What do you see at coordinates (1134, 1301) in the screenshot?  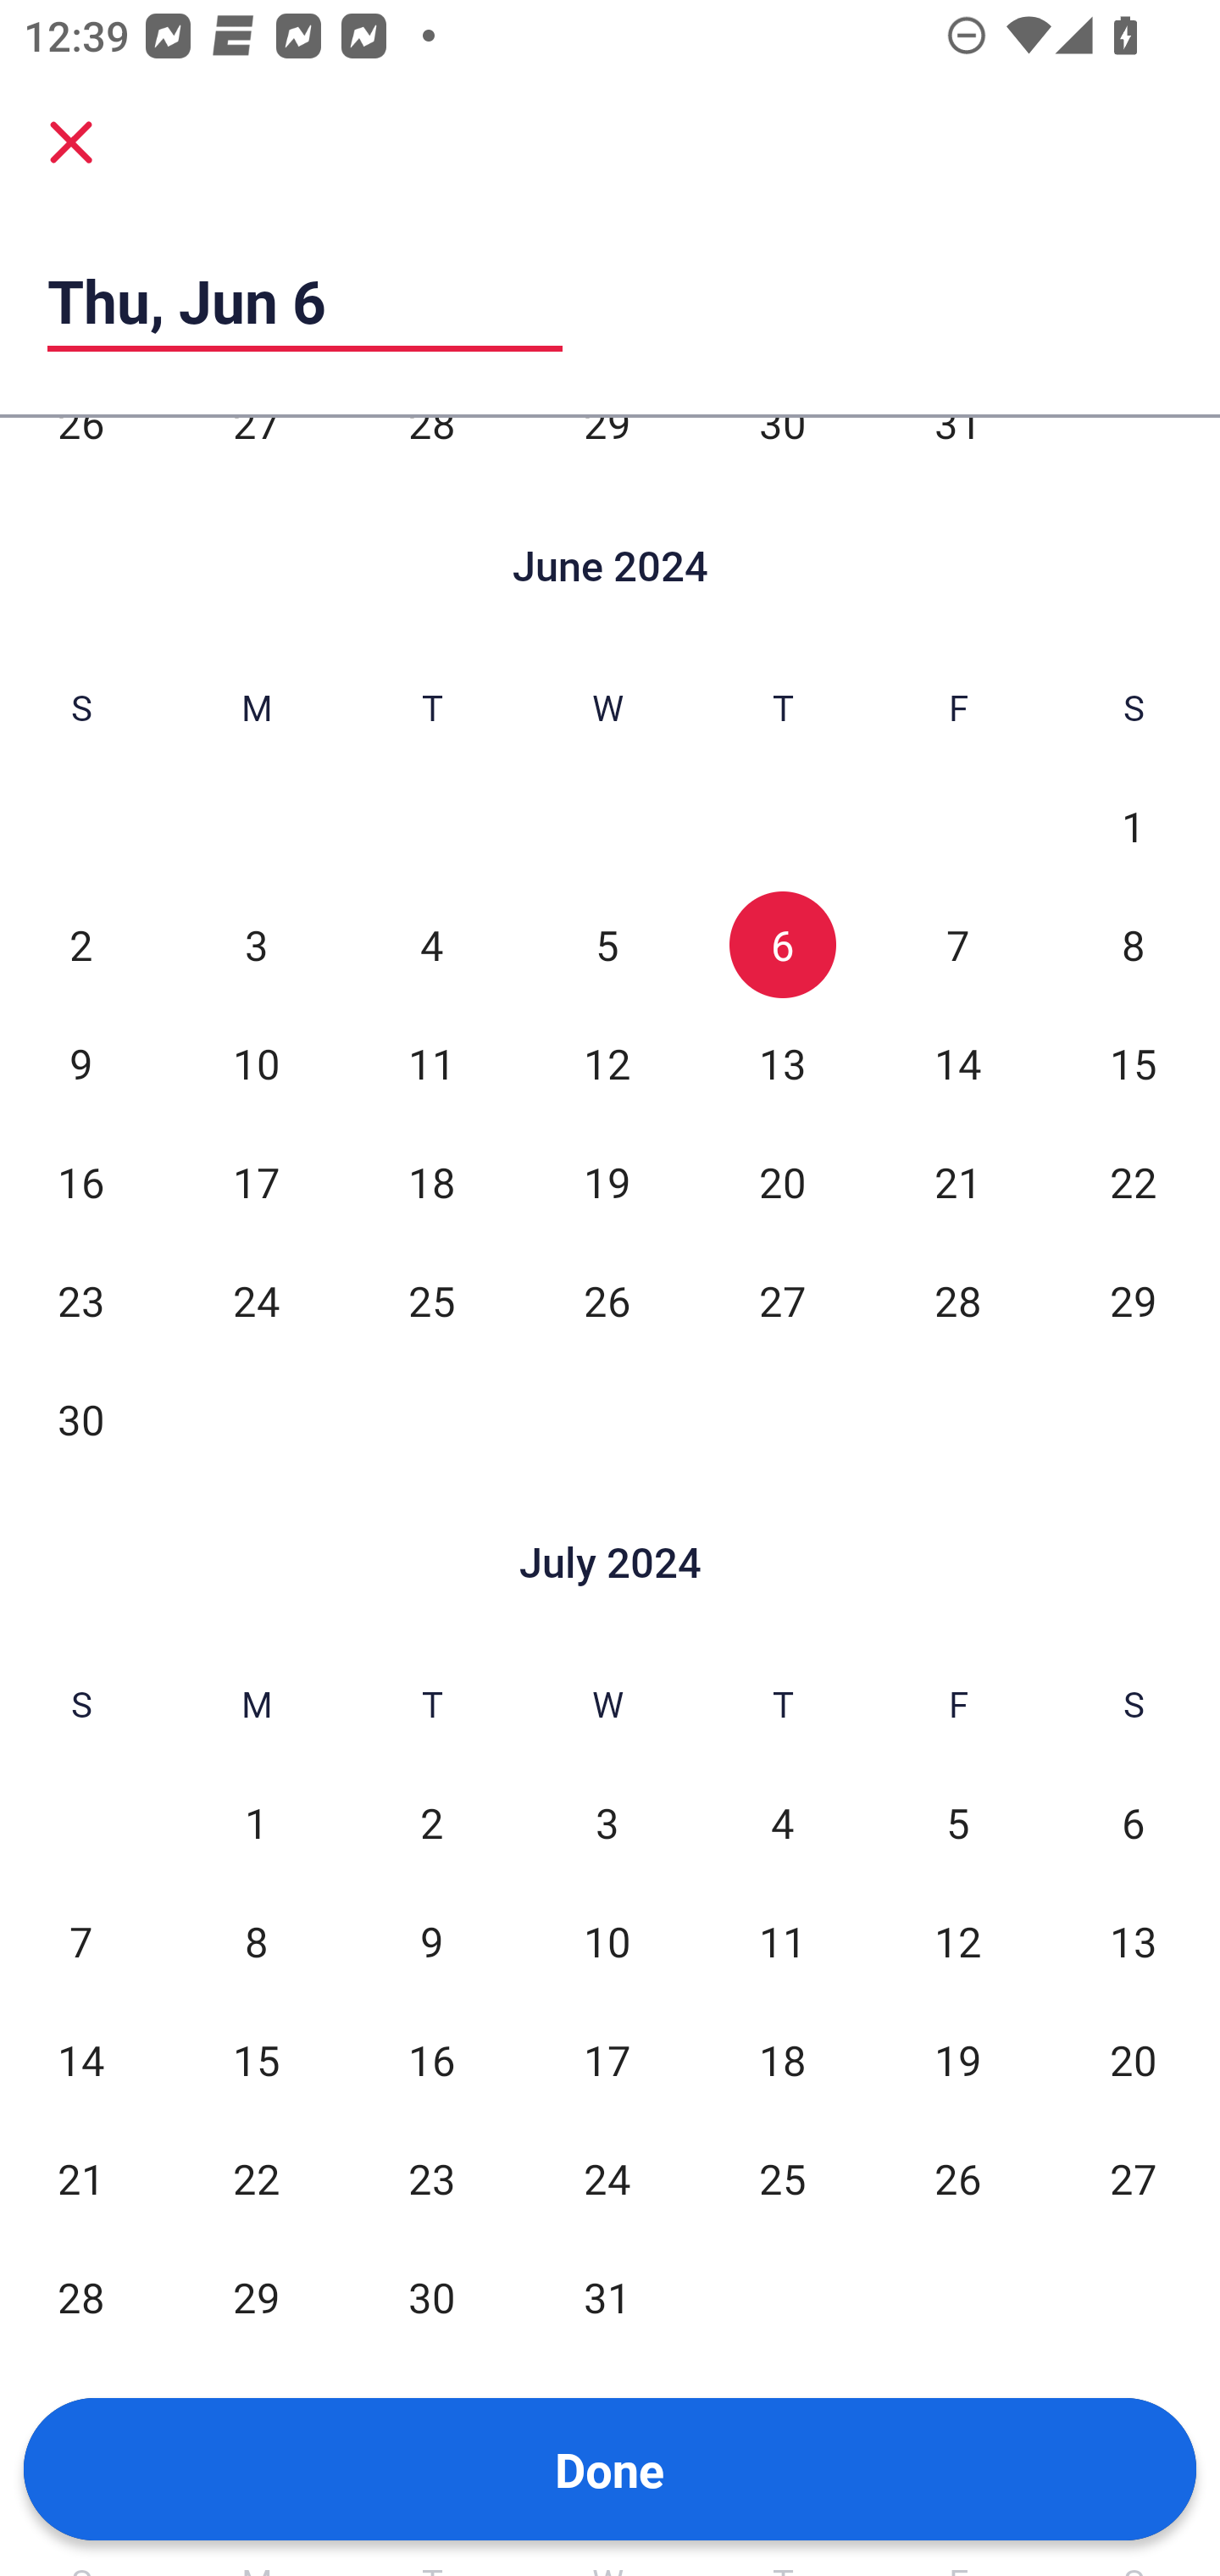 I see `29 Sat, Jun 29, Not Selected` at bounding box center [1134, 1301].